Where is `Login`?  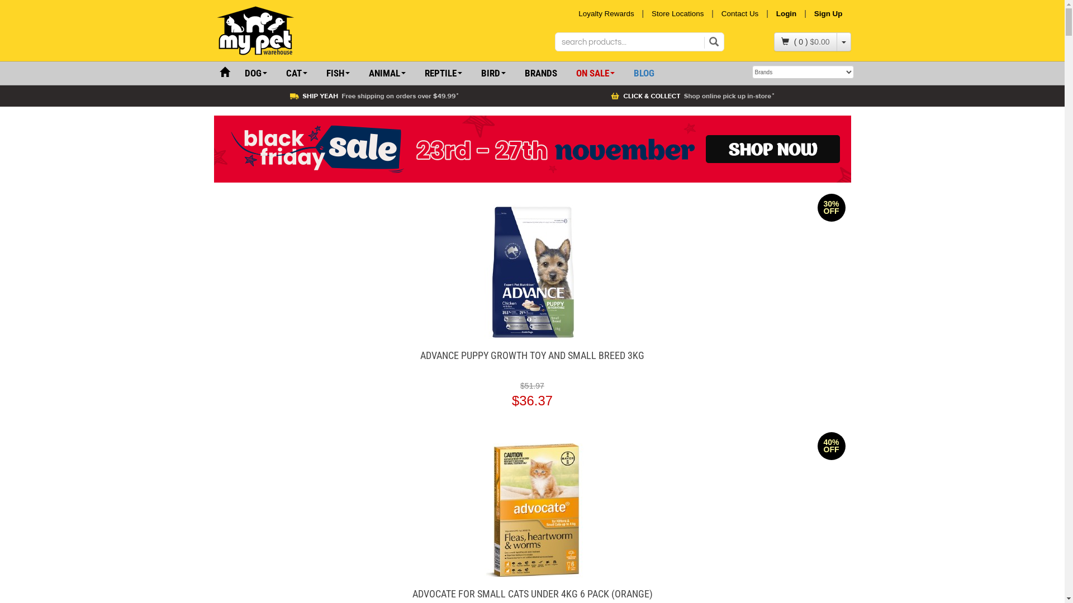 Login is located at coordinates (787, 13).